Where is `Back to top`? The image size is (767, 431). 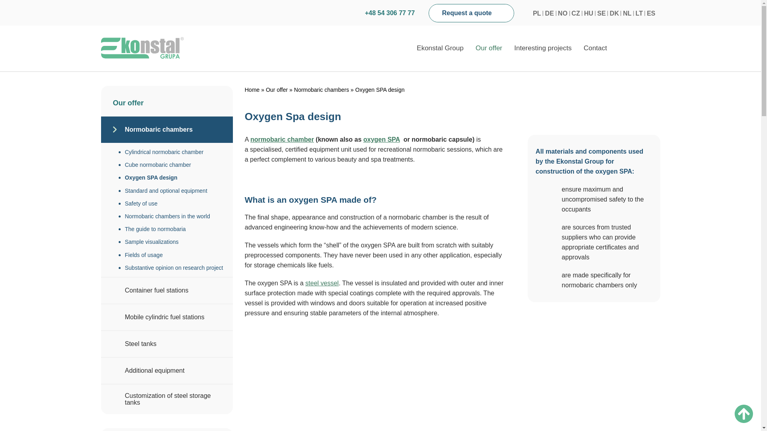 Back to top is located at coordinates (744, 413).